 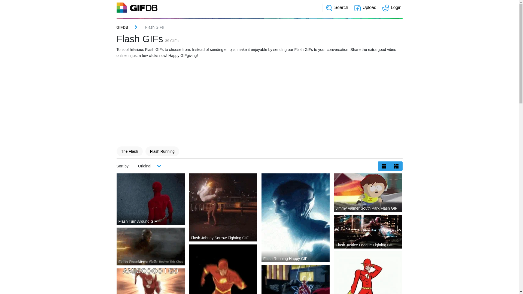 What do you see at coordinates (296, 218) in the screenshot?
I see `Flash Running Happy GIF` at bounding box center [296, 218].